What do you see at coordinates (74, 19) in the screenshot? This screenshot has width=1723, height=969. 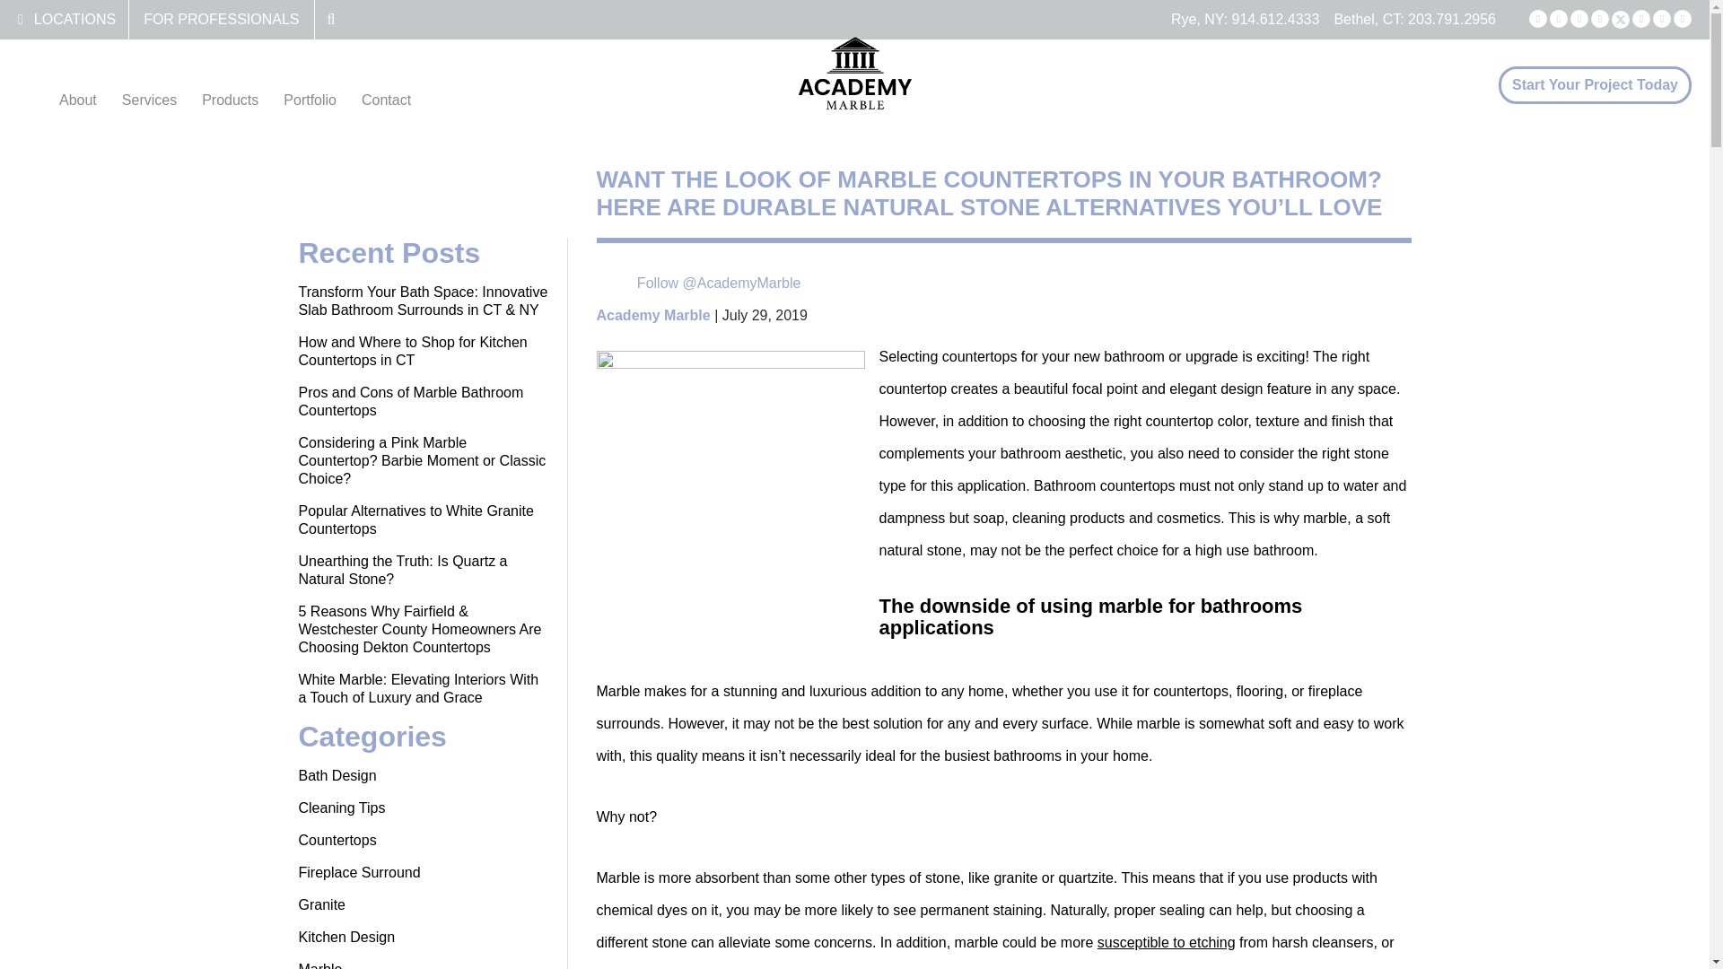 I see `LOCATIONS` at bounding box center [74, 19].